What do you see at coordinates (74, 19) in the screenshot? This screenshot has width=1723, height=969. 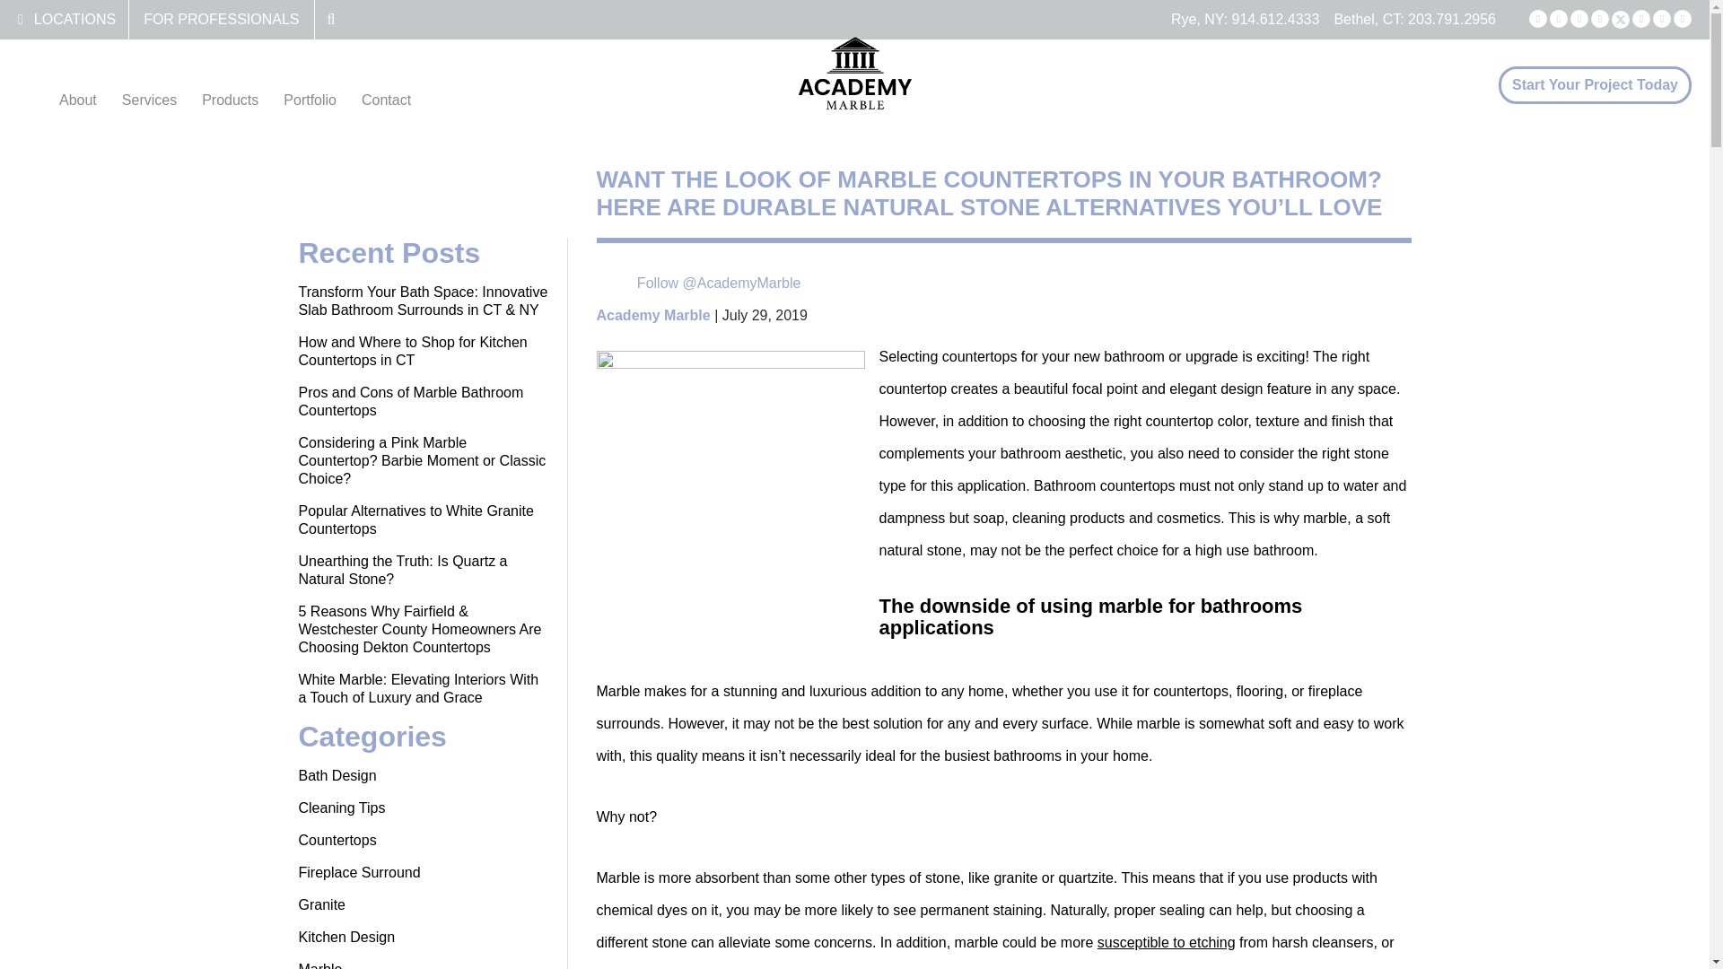 I see `LOCATIONS` at bounding box center [74, 19].